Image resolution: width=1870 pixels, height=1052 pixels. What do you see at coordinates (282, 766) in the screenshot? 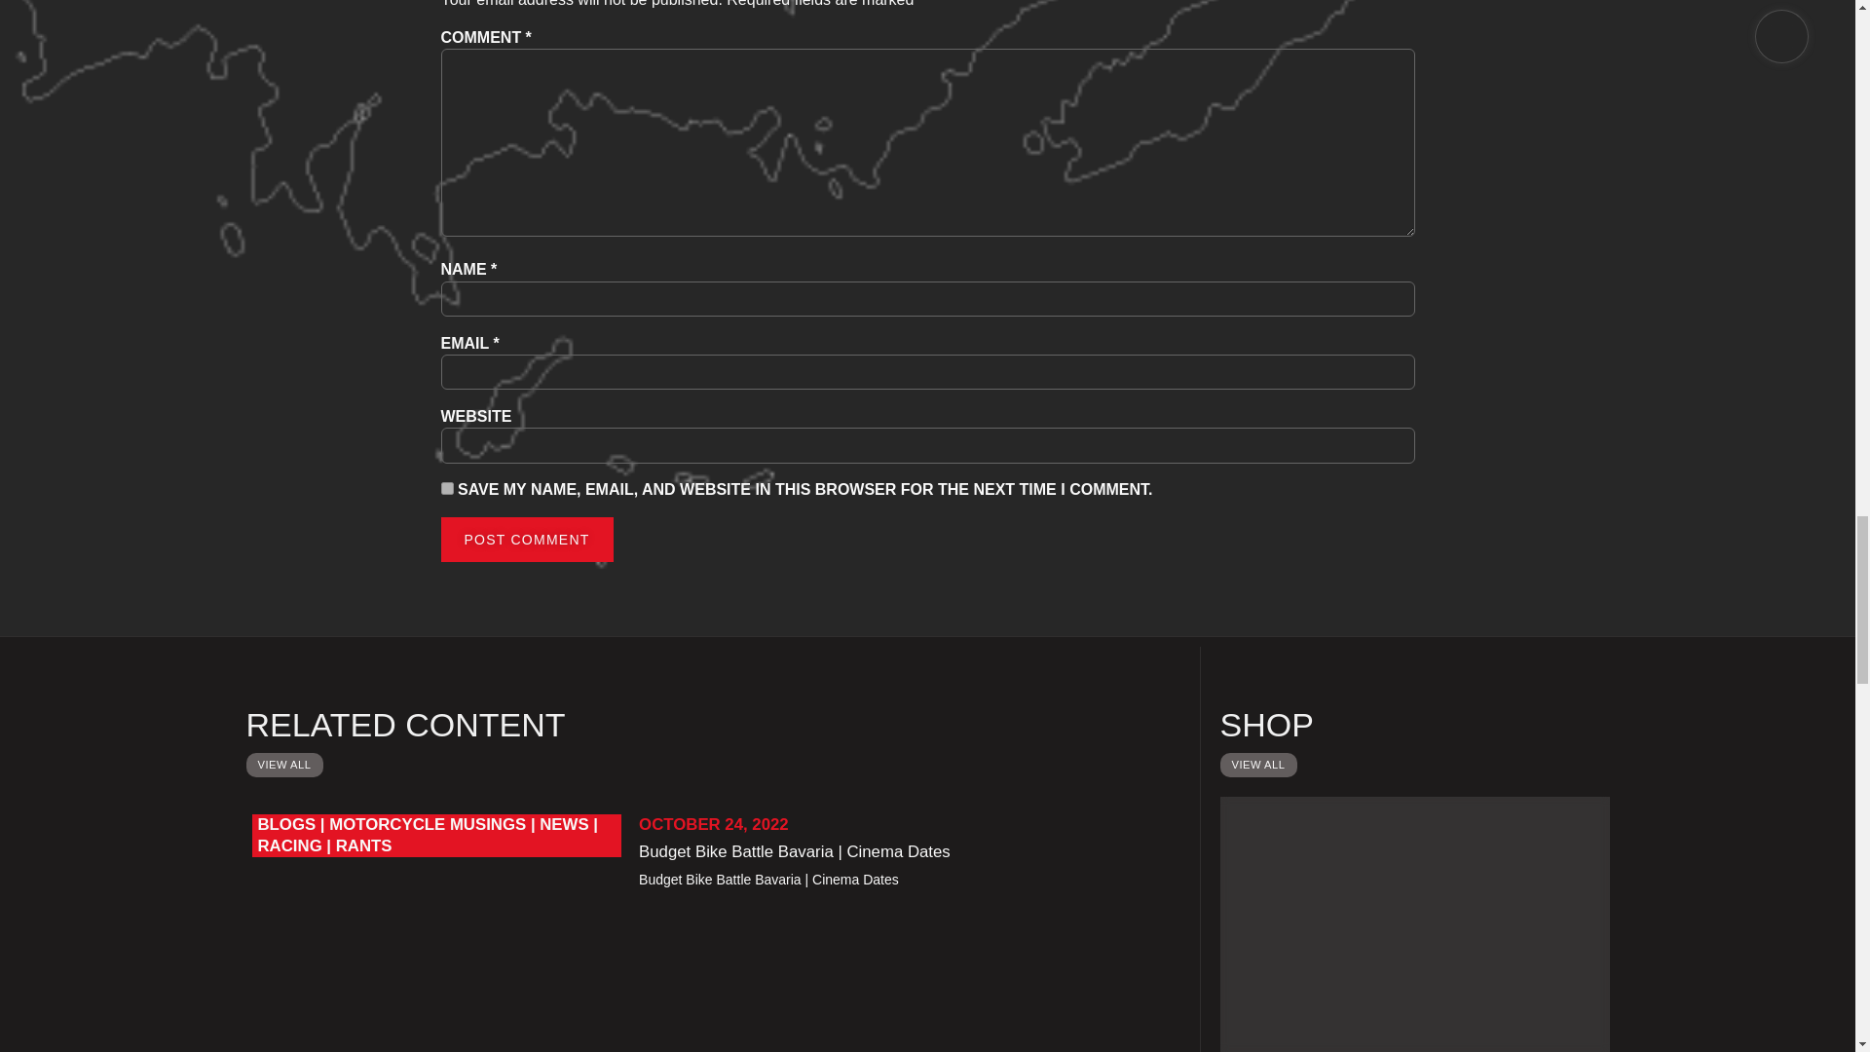
I see `VIEW ALL` at bounding box center [282, 766].